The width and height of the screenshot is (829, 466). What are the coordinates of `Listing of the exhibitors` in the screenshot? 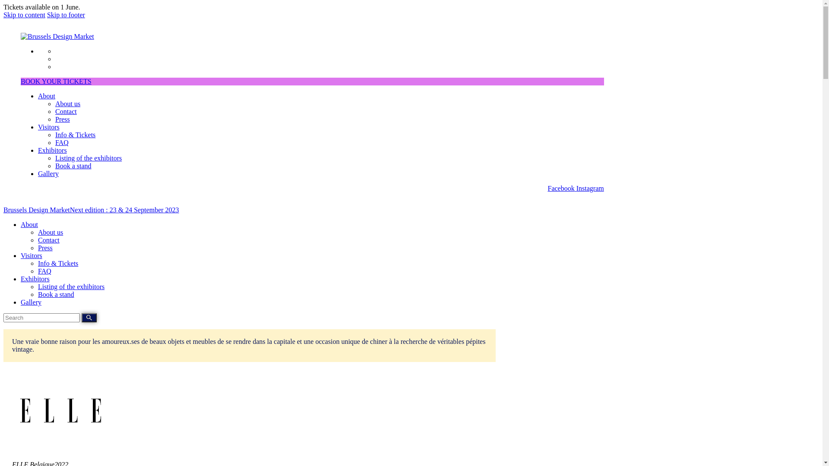 It's located at (89, 158).